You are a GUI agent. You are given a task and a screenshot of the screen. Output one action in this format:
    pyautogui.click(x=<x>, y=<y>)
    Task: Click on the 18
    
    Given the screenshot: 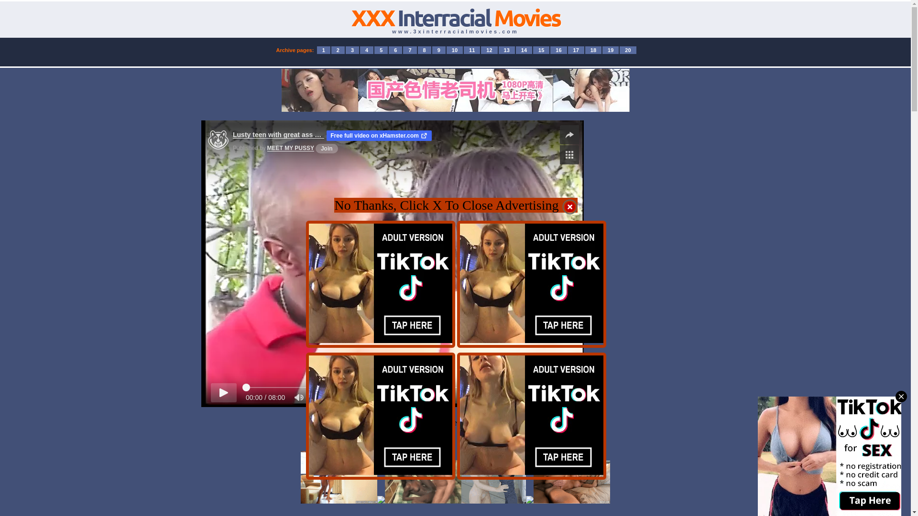 What is the action you would take?
    pyautogui.click(x=593, y=50)
    